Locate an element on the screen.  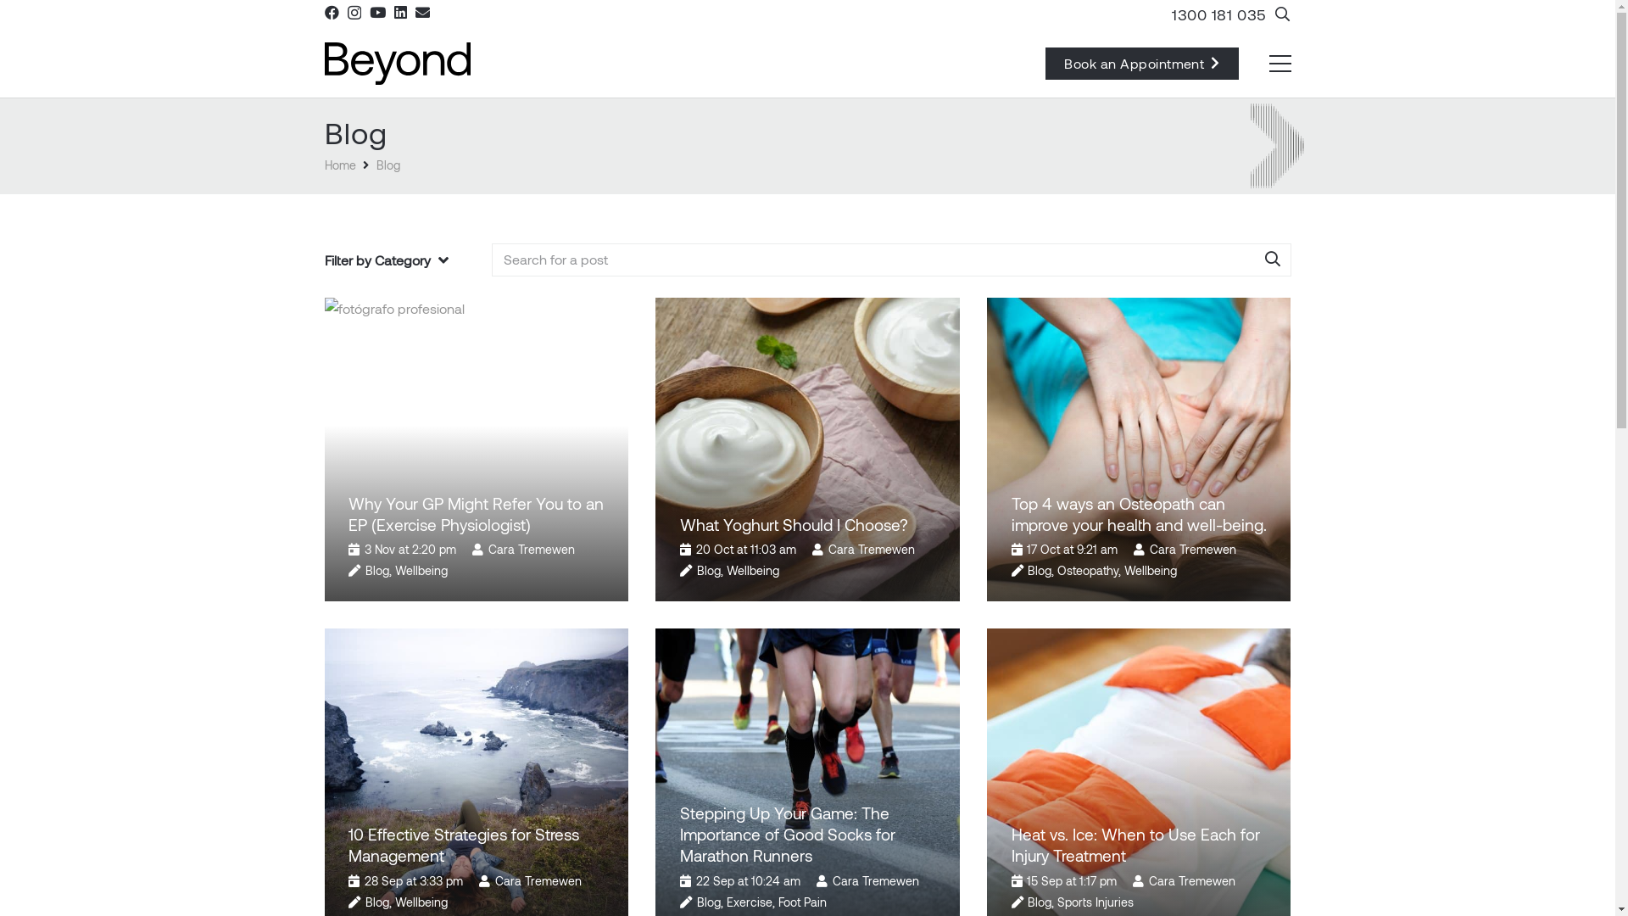
LinkedIn is located at coordinates (400, 12).